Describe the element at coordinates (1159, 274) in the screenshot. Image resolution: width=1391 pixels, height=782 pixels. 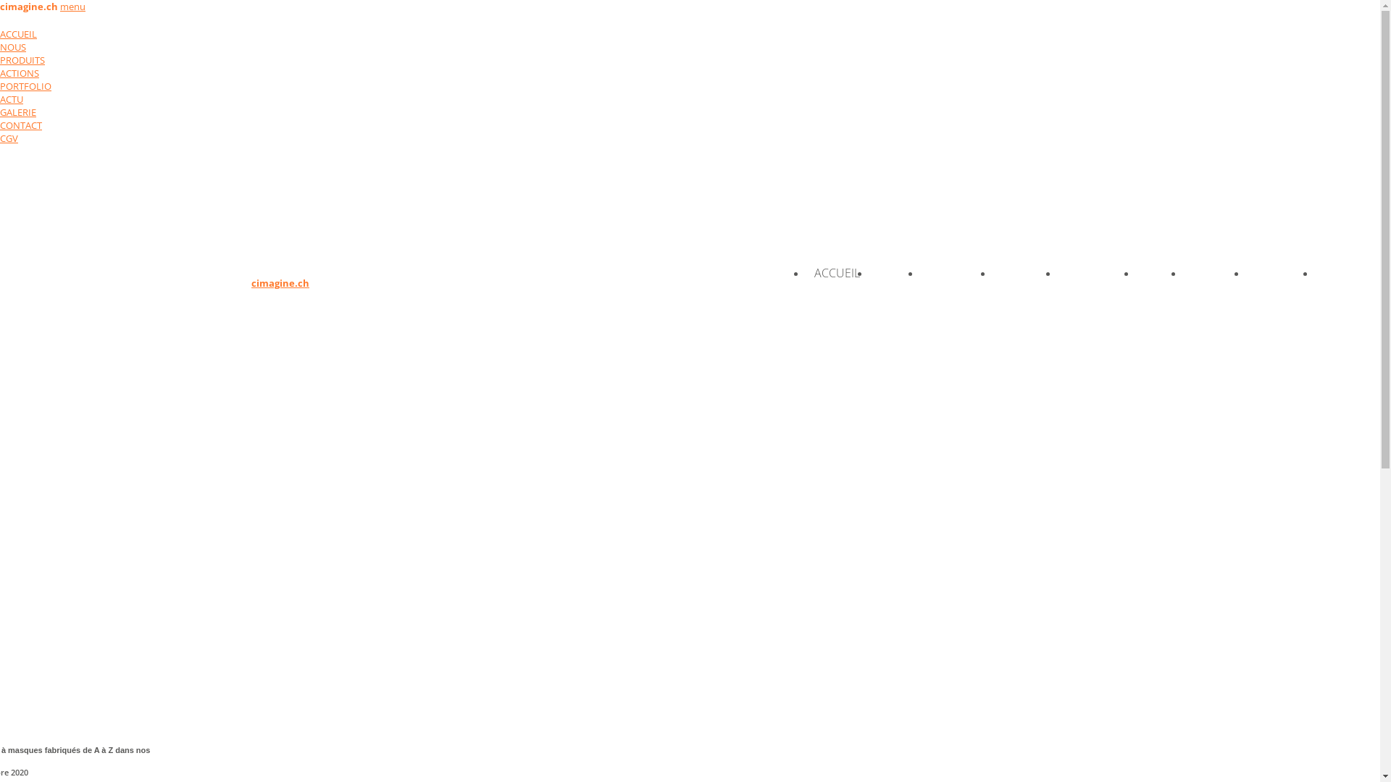
I see `ACTU` at that location.